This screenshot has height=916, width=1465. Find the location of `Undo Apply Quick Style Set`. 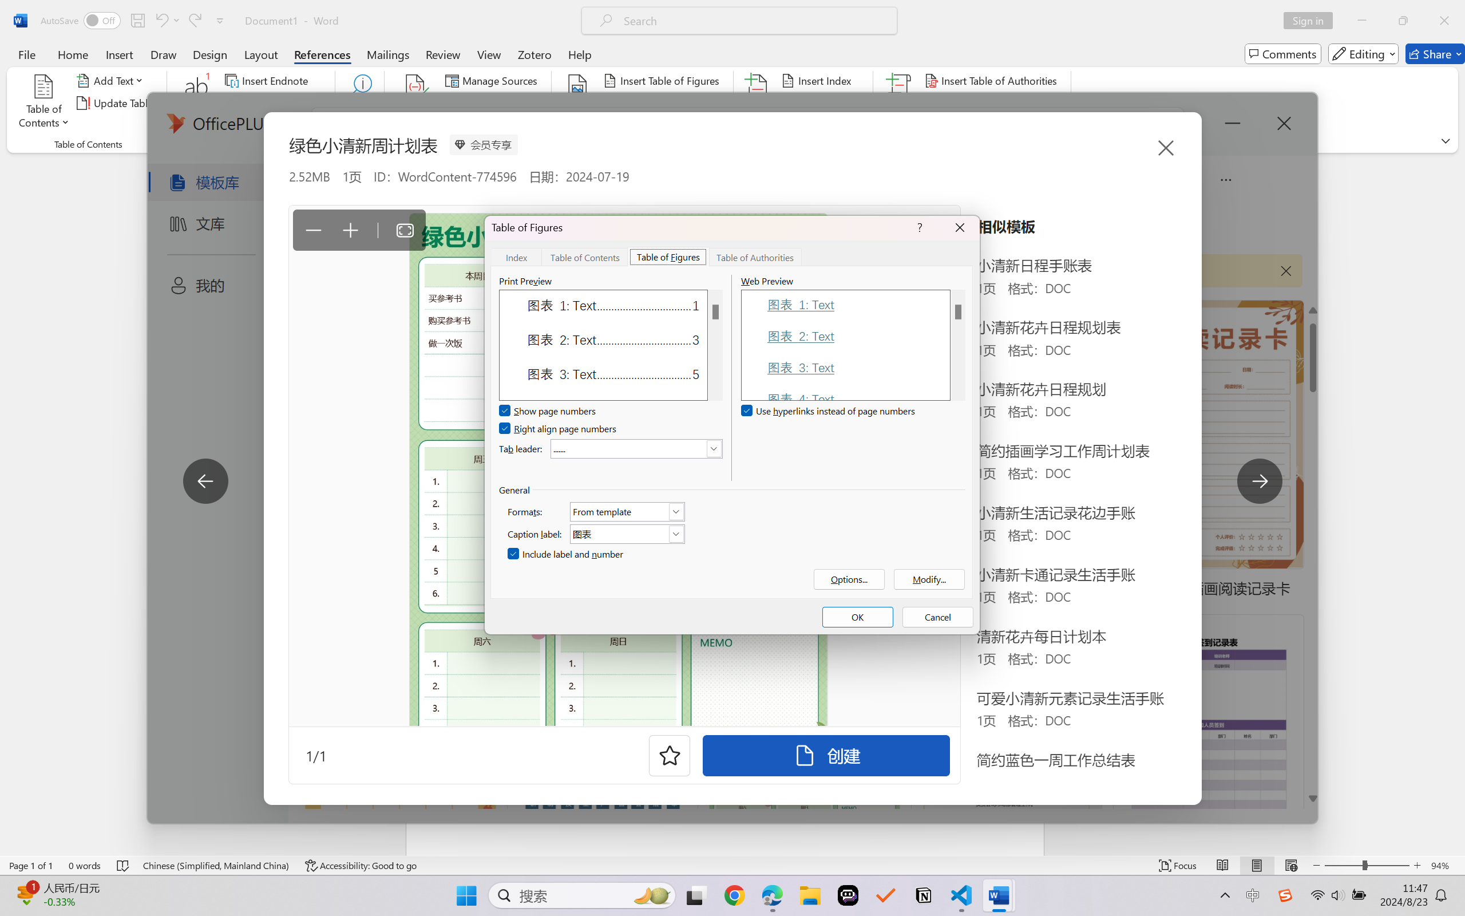

Undo Apply Quick Style Set is located at coordinates (167, 21).